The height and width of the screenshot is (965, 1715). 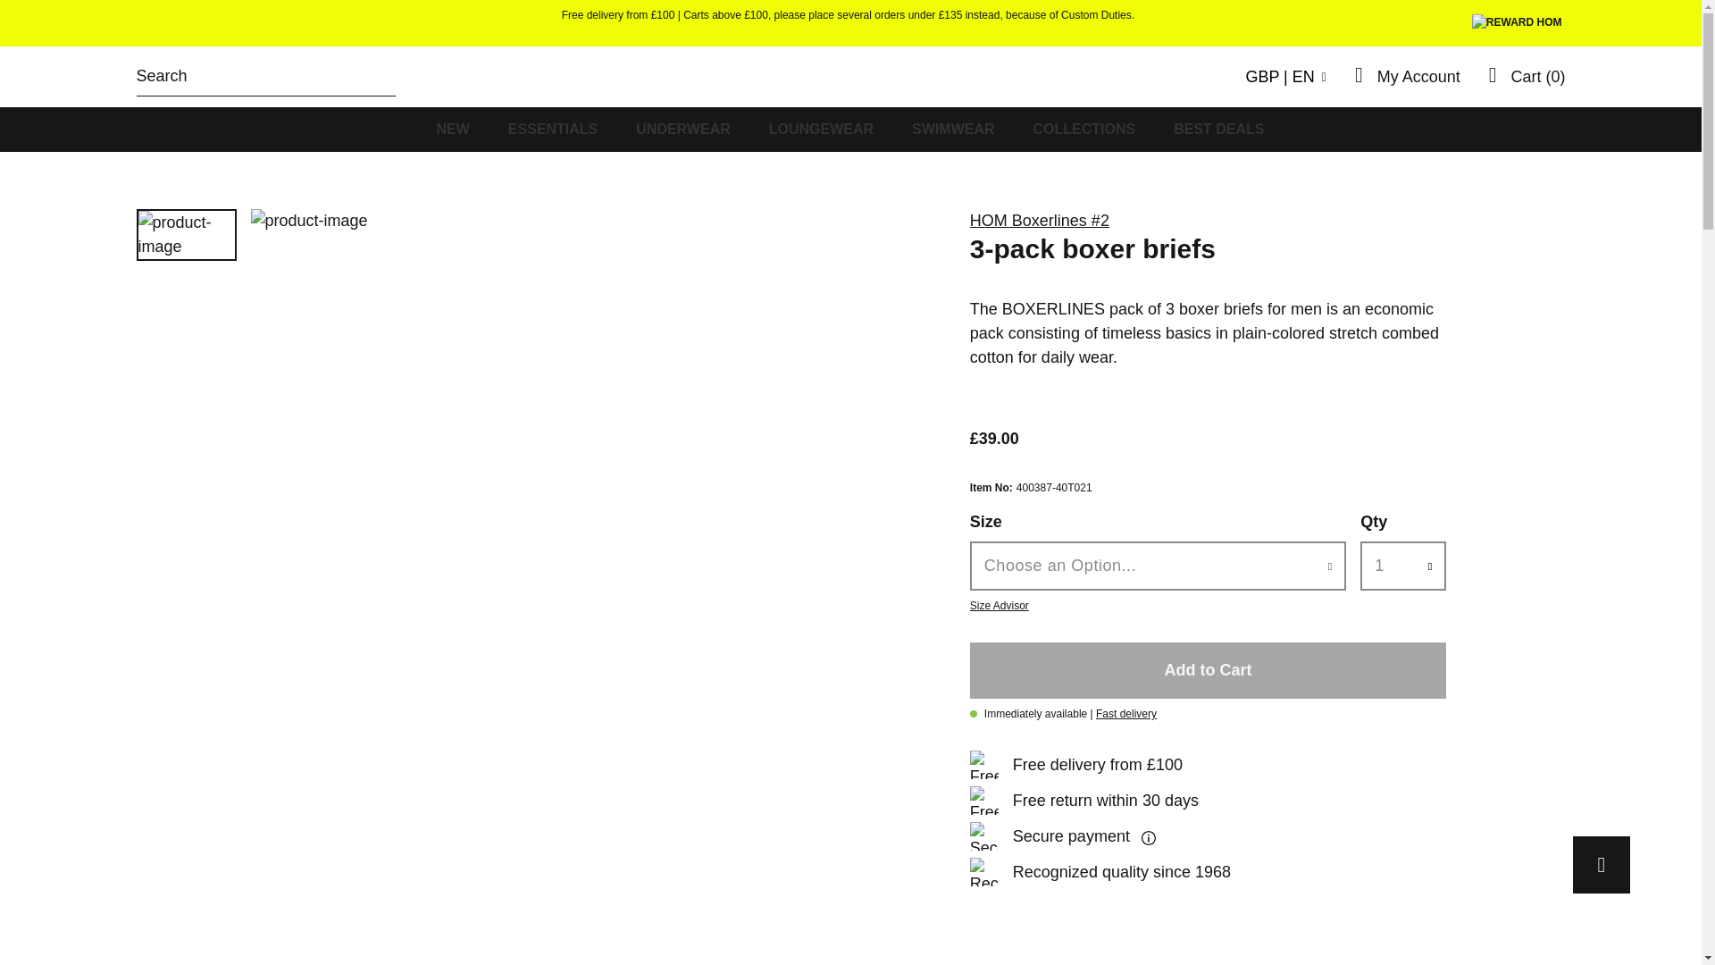 I want to click on UNDERWEAR, so click(x=682, y=129).